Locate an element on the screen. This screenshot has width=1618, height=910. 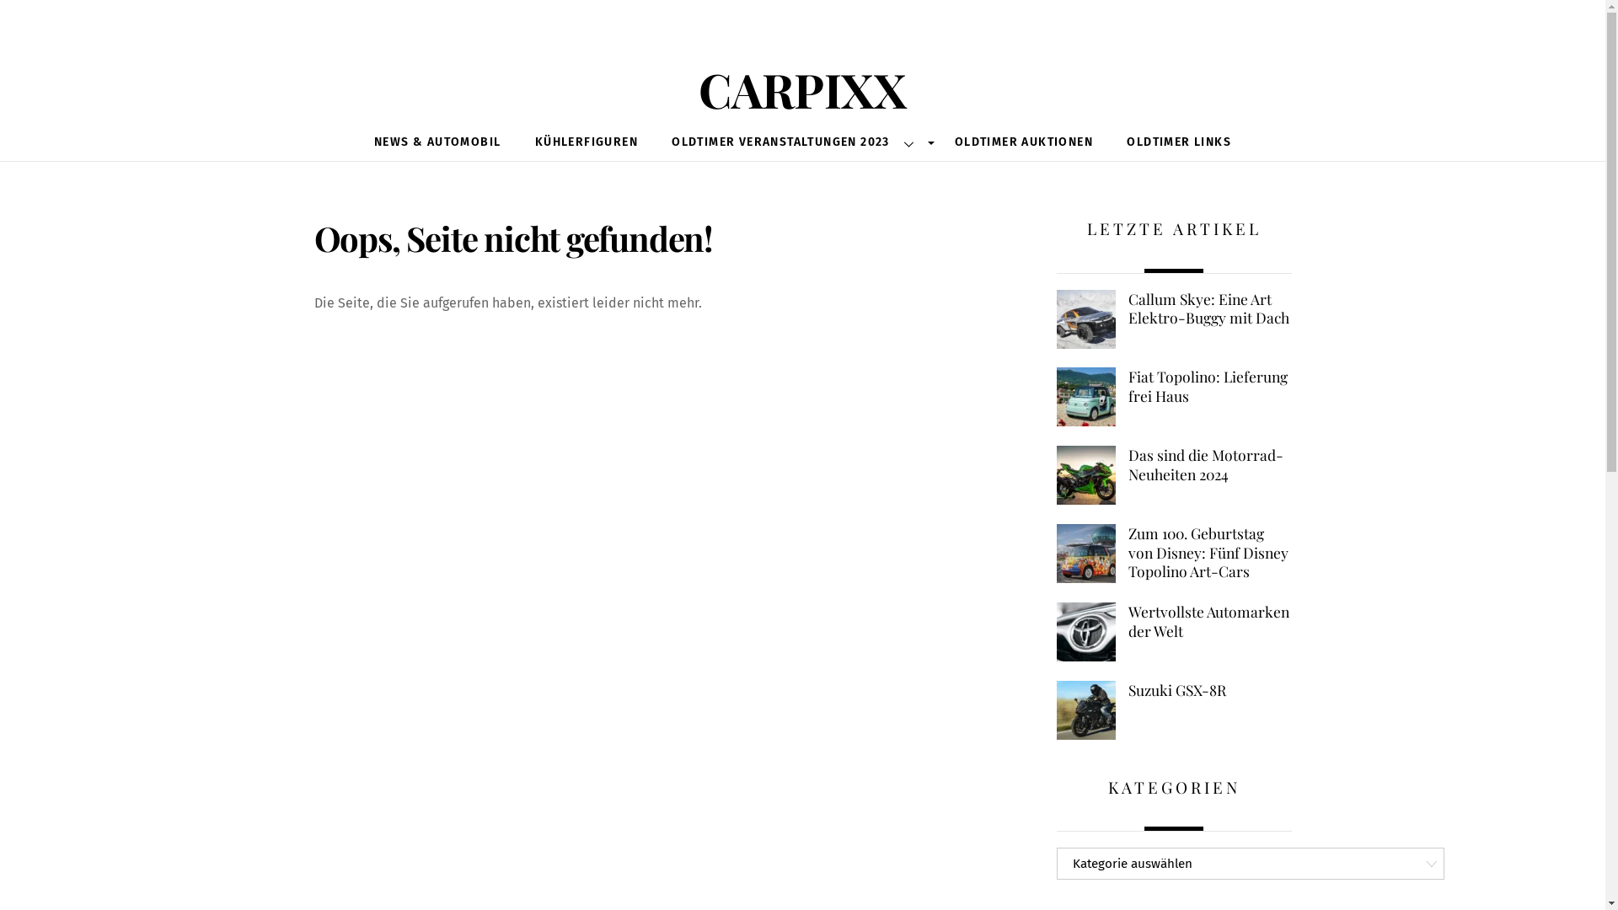
AdobeStock_416615387_Editorial_Use_Only_1000 is located at coordinates (1086, 632).